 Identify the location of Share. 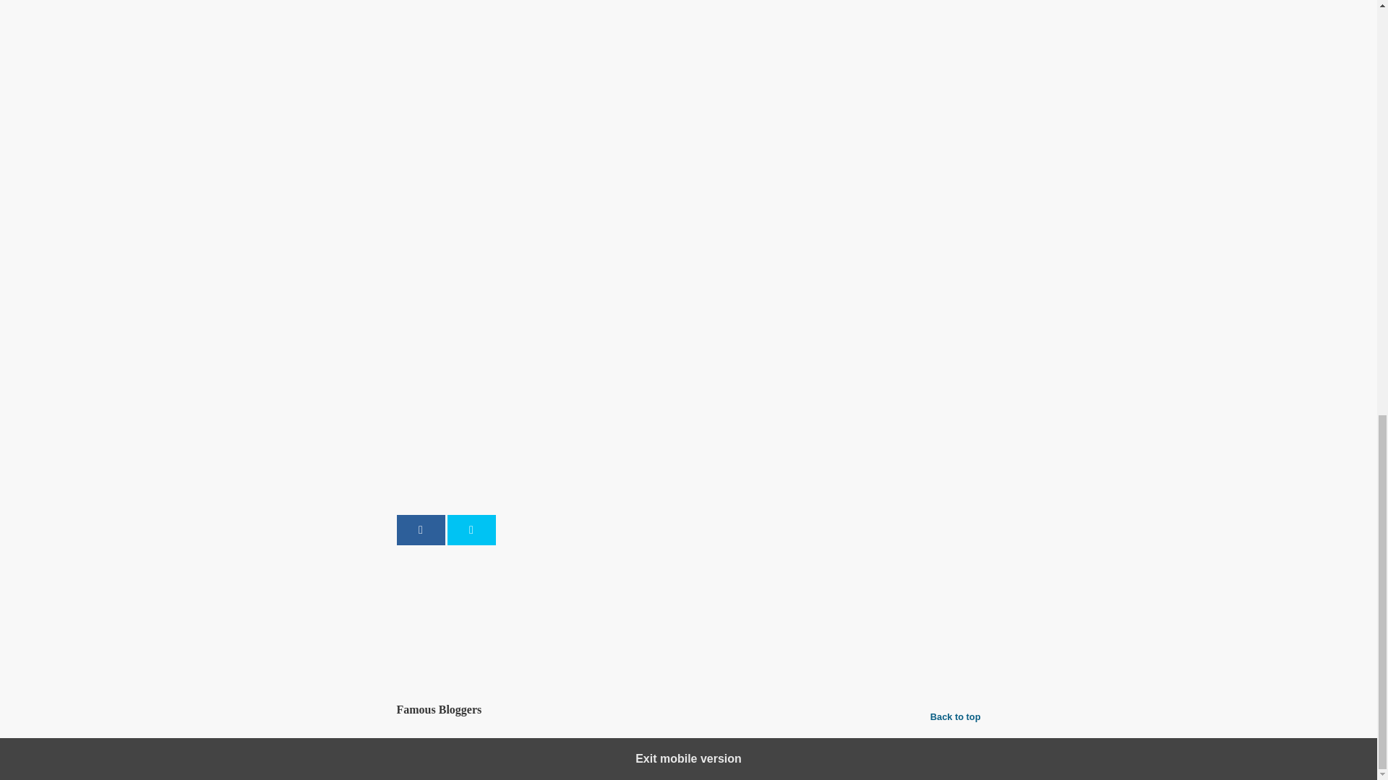
(419, 529).